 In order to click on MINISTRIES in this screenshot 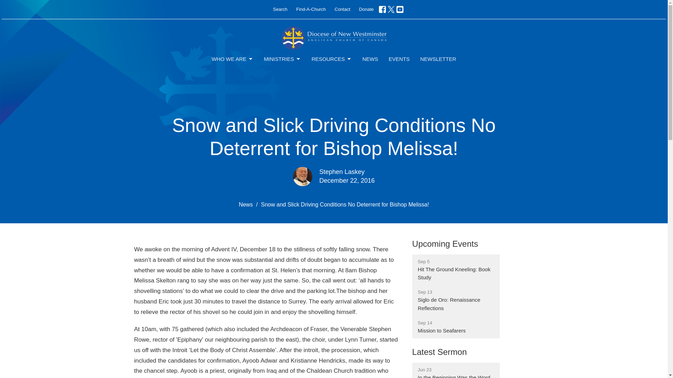, I will do `click(282, 59)`.